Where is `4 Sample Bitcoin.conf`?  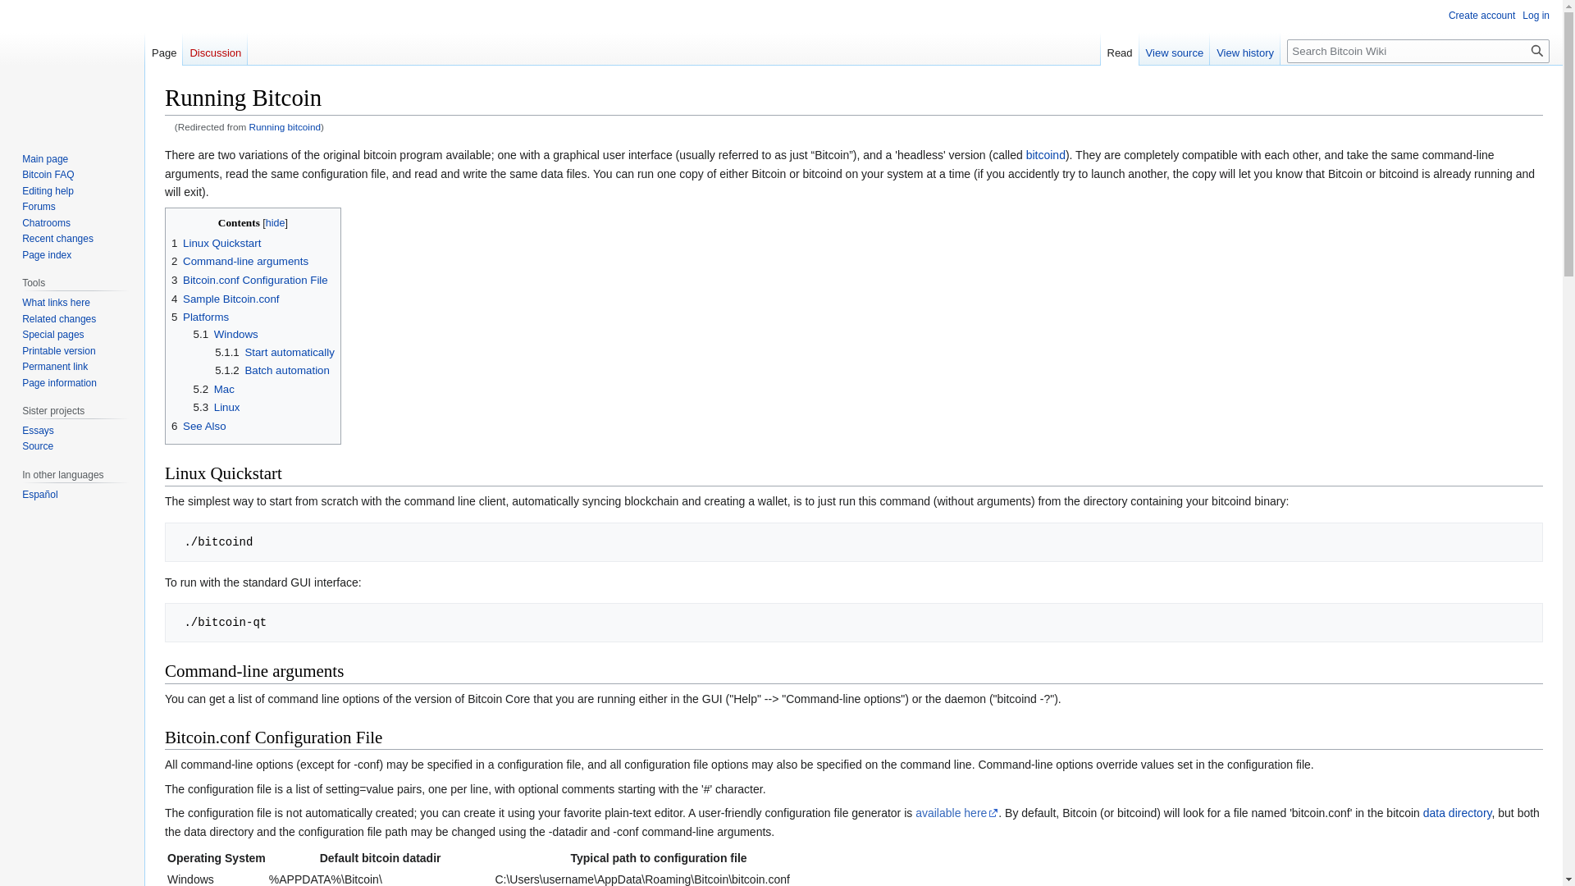 4 Sample Bitcoin.conf is located at coordinates (226, 299).